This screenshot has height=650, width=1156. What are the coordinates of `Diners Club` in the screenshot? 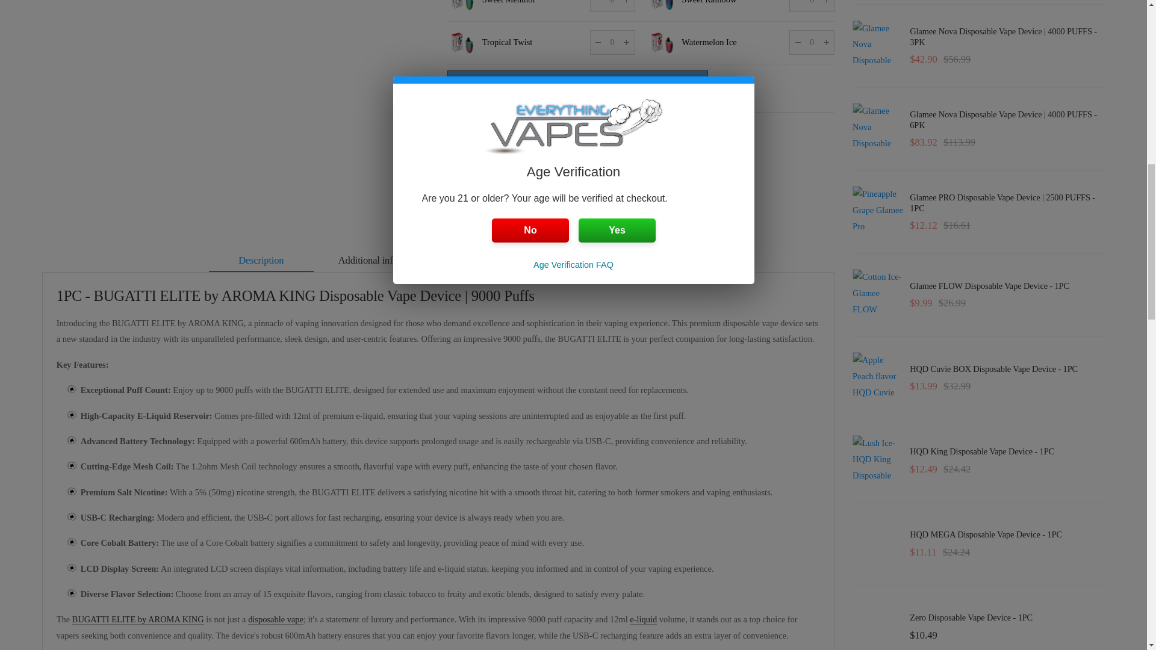 It's located at (484, 193).